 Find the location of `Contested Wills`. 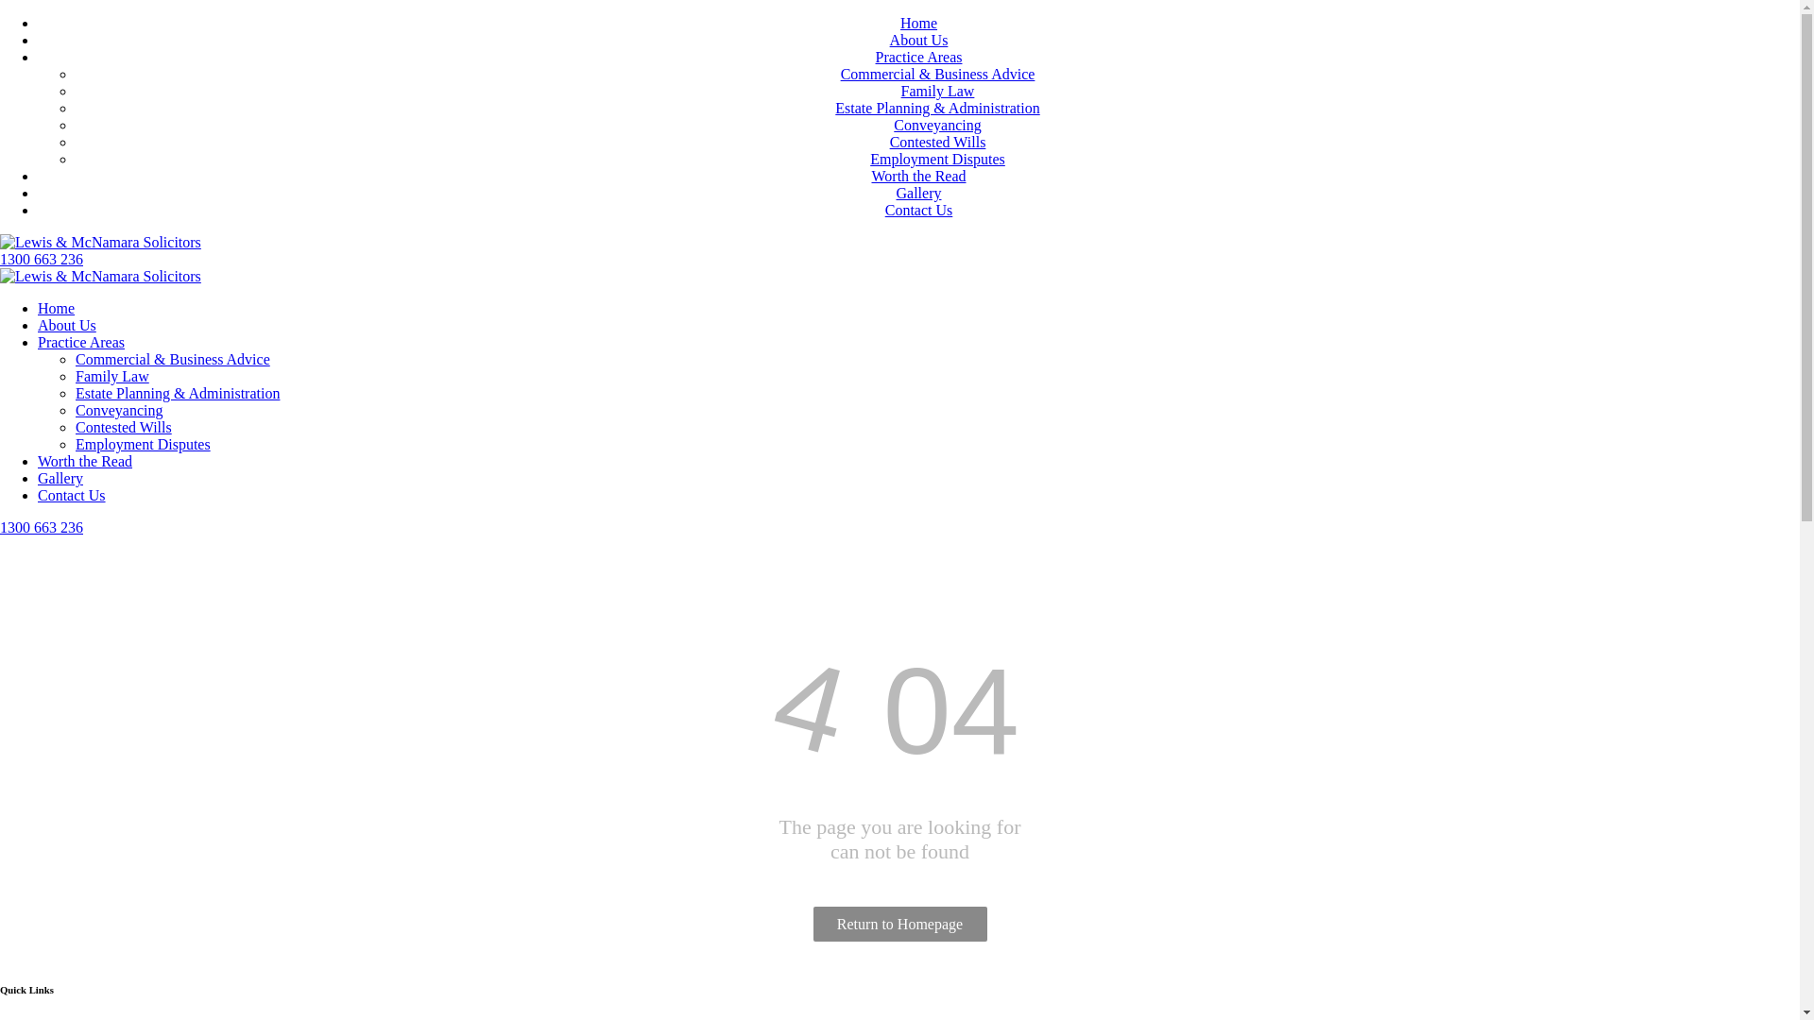

Contested Wills is located at coordinates (124, 427).